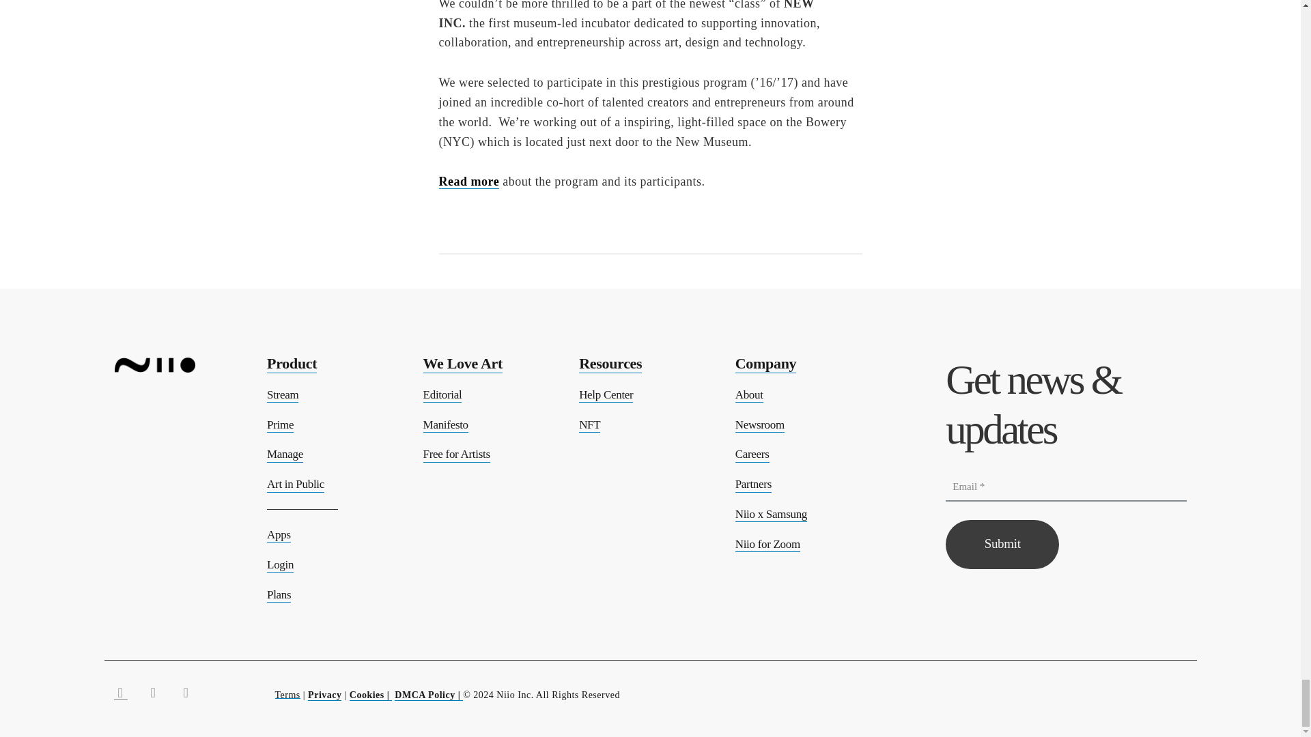  I want to click on Stream, so click(283, 395).